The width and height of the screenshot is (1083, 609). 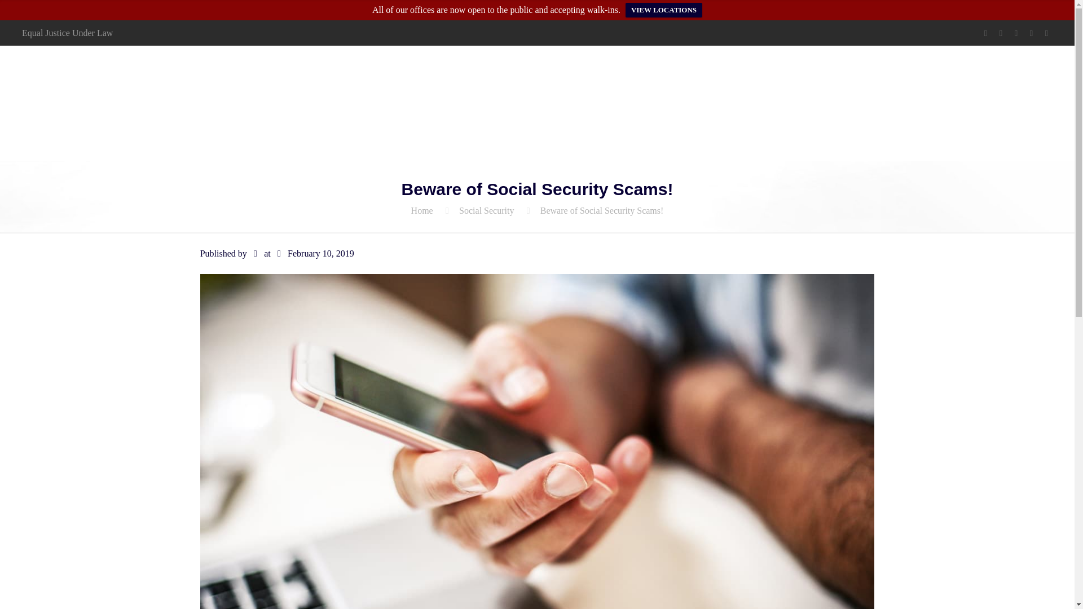 I want to click on Twitter, so click(x=1001, y=33).